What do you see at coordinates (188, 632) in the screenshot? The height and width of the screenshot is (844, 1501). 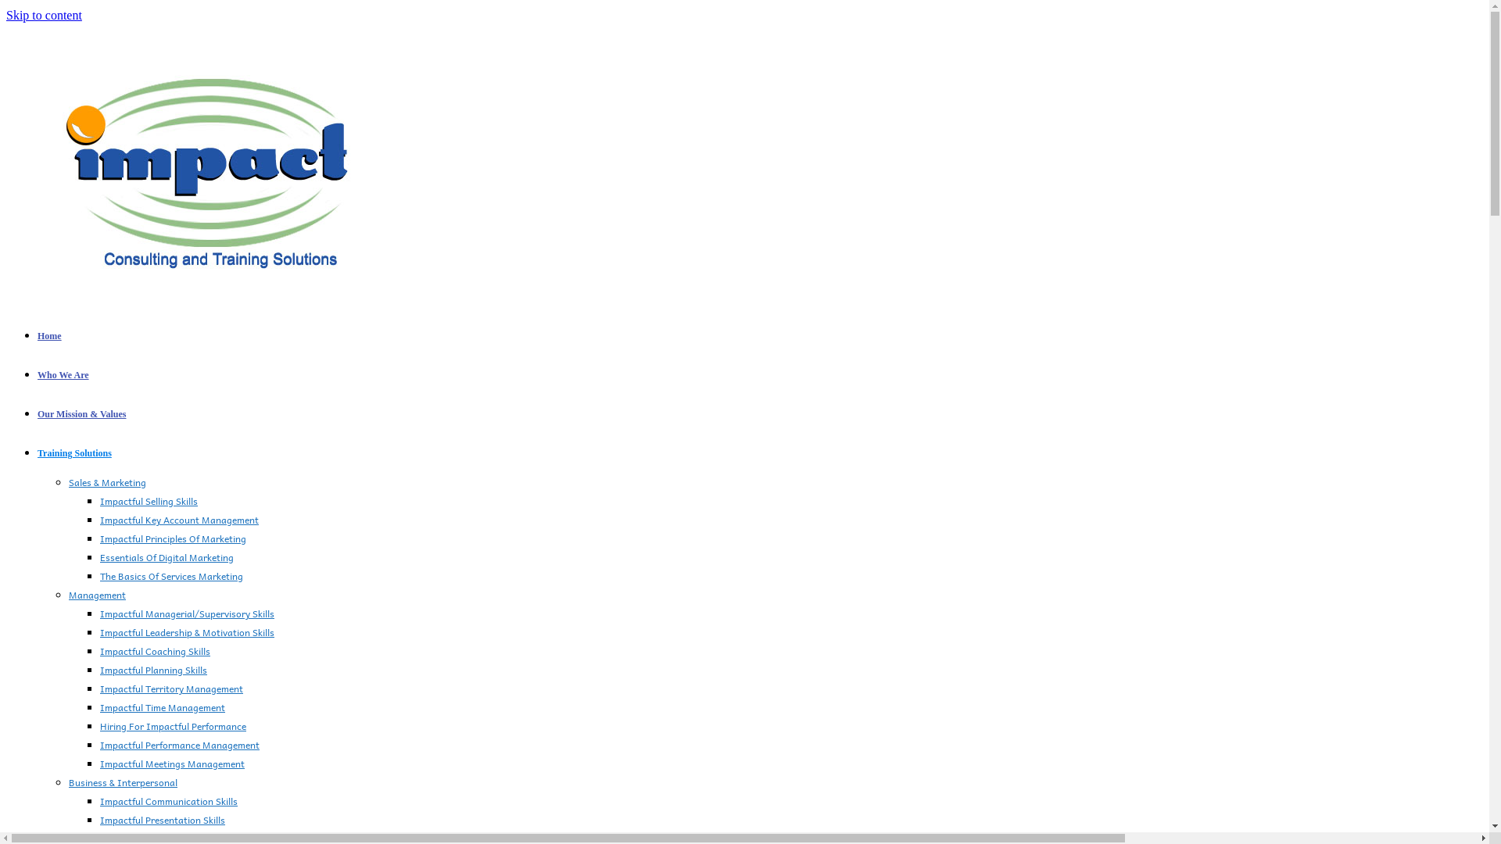 I see `Impactful Leadership & Motivation Skills` at bounding box center [188, 632].